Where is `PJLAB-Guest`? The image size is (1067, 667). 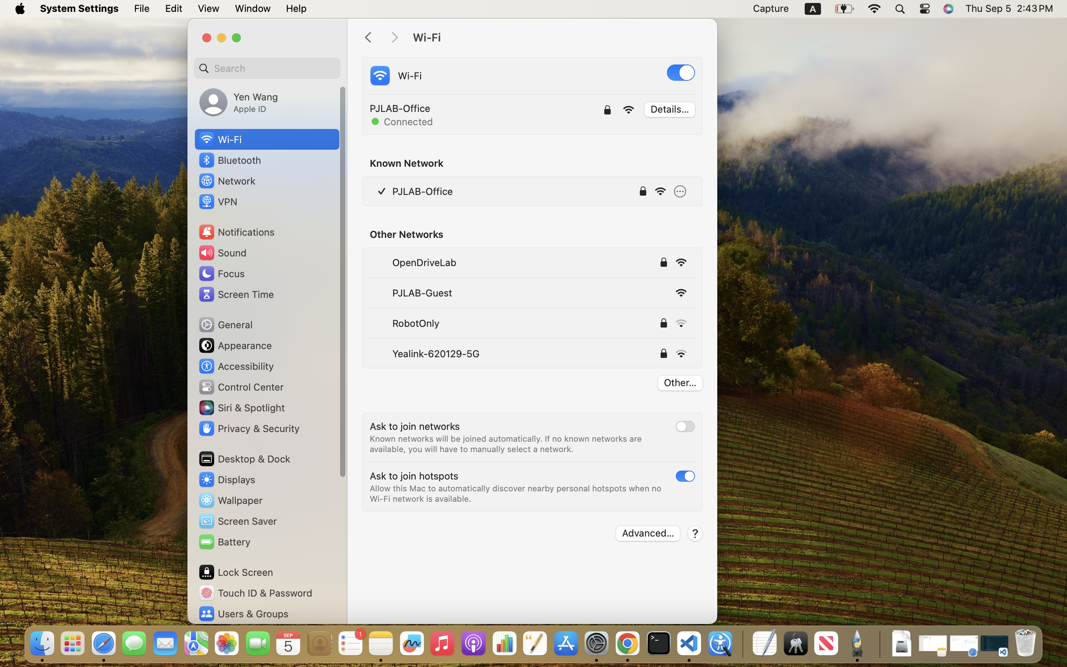
PJLAB-Guest is located at coordinates (422, 293).